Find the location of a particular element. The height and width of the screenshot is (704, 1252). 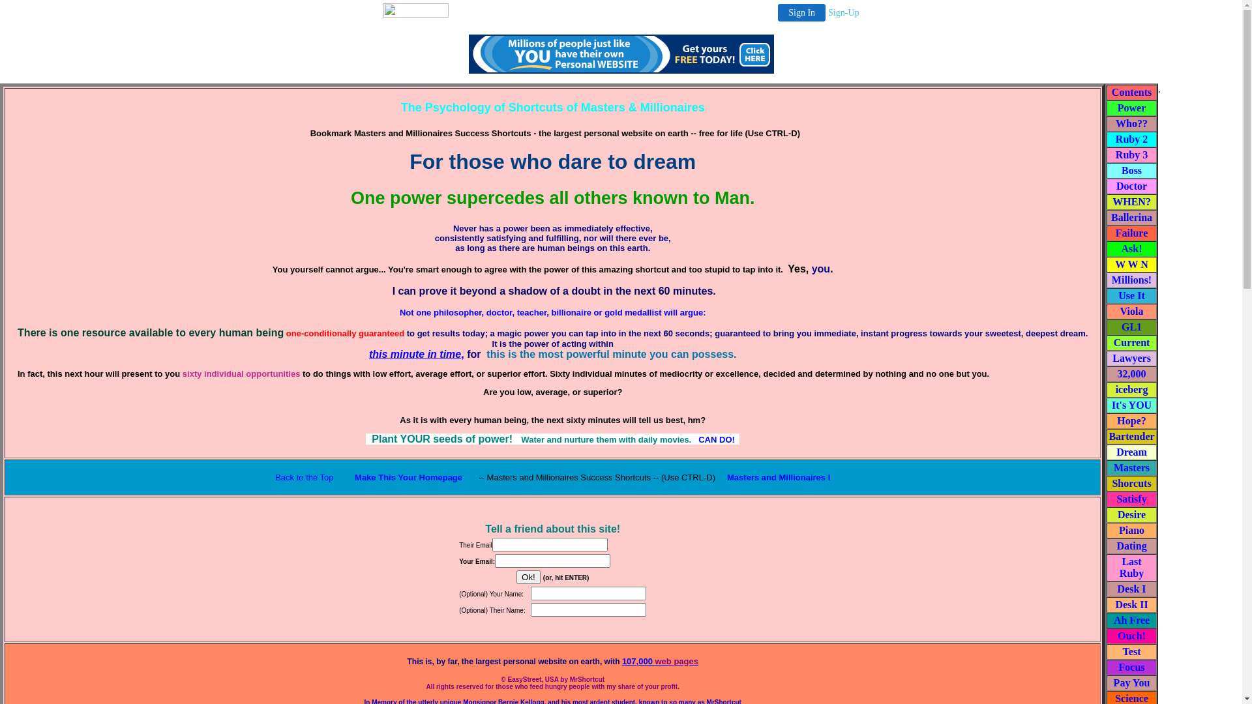

Use It is located at coordinates (1131, 296).